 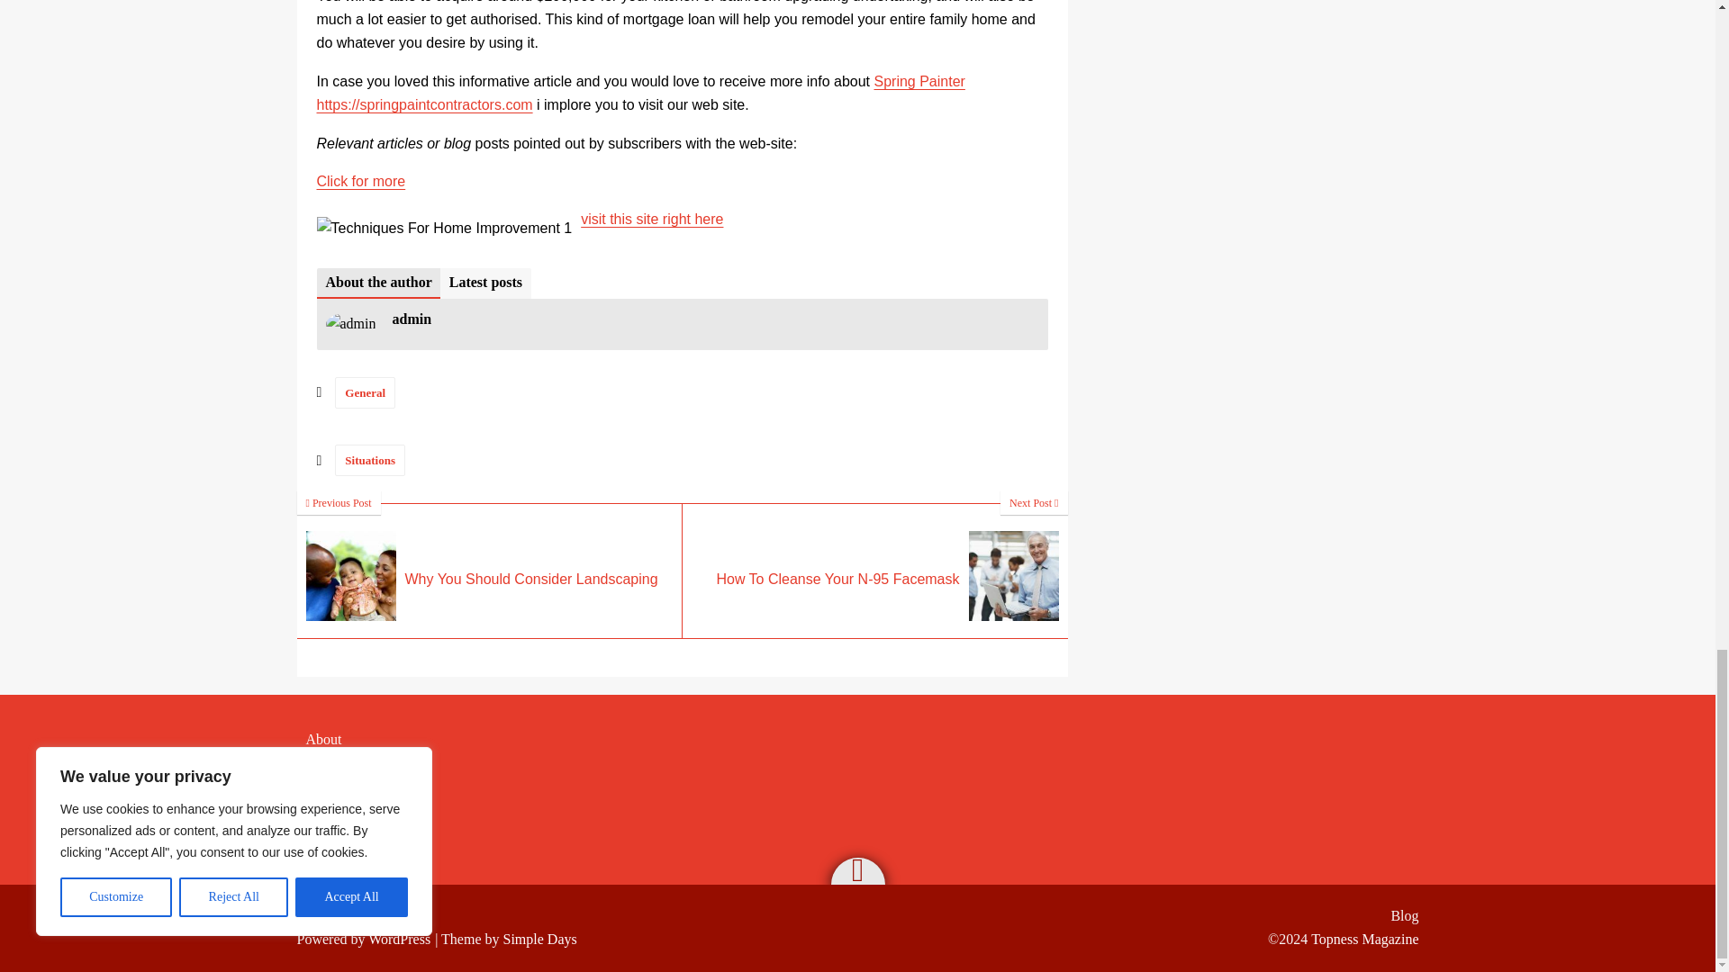 I want to click on visit this site right here, so click(x=652, y=219).